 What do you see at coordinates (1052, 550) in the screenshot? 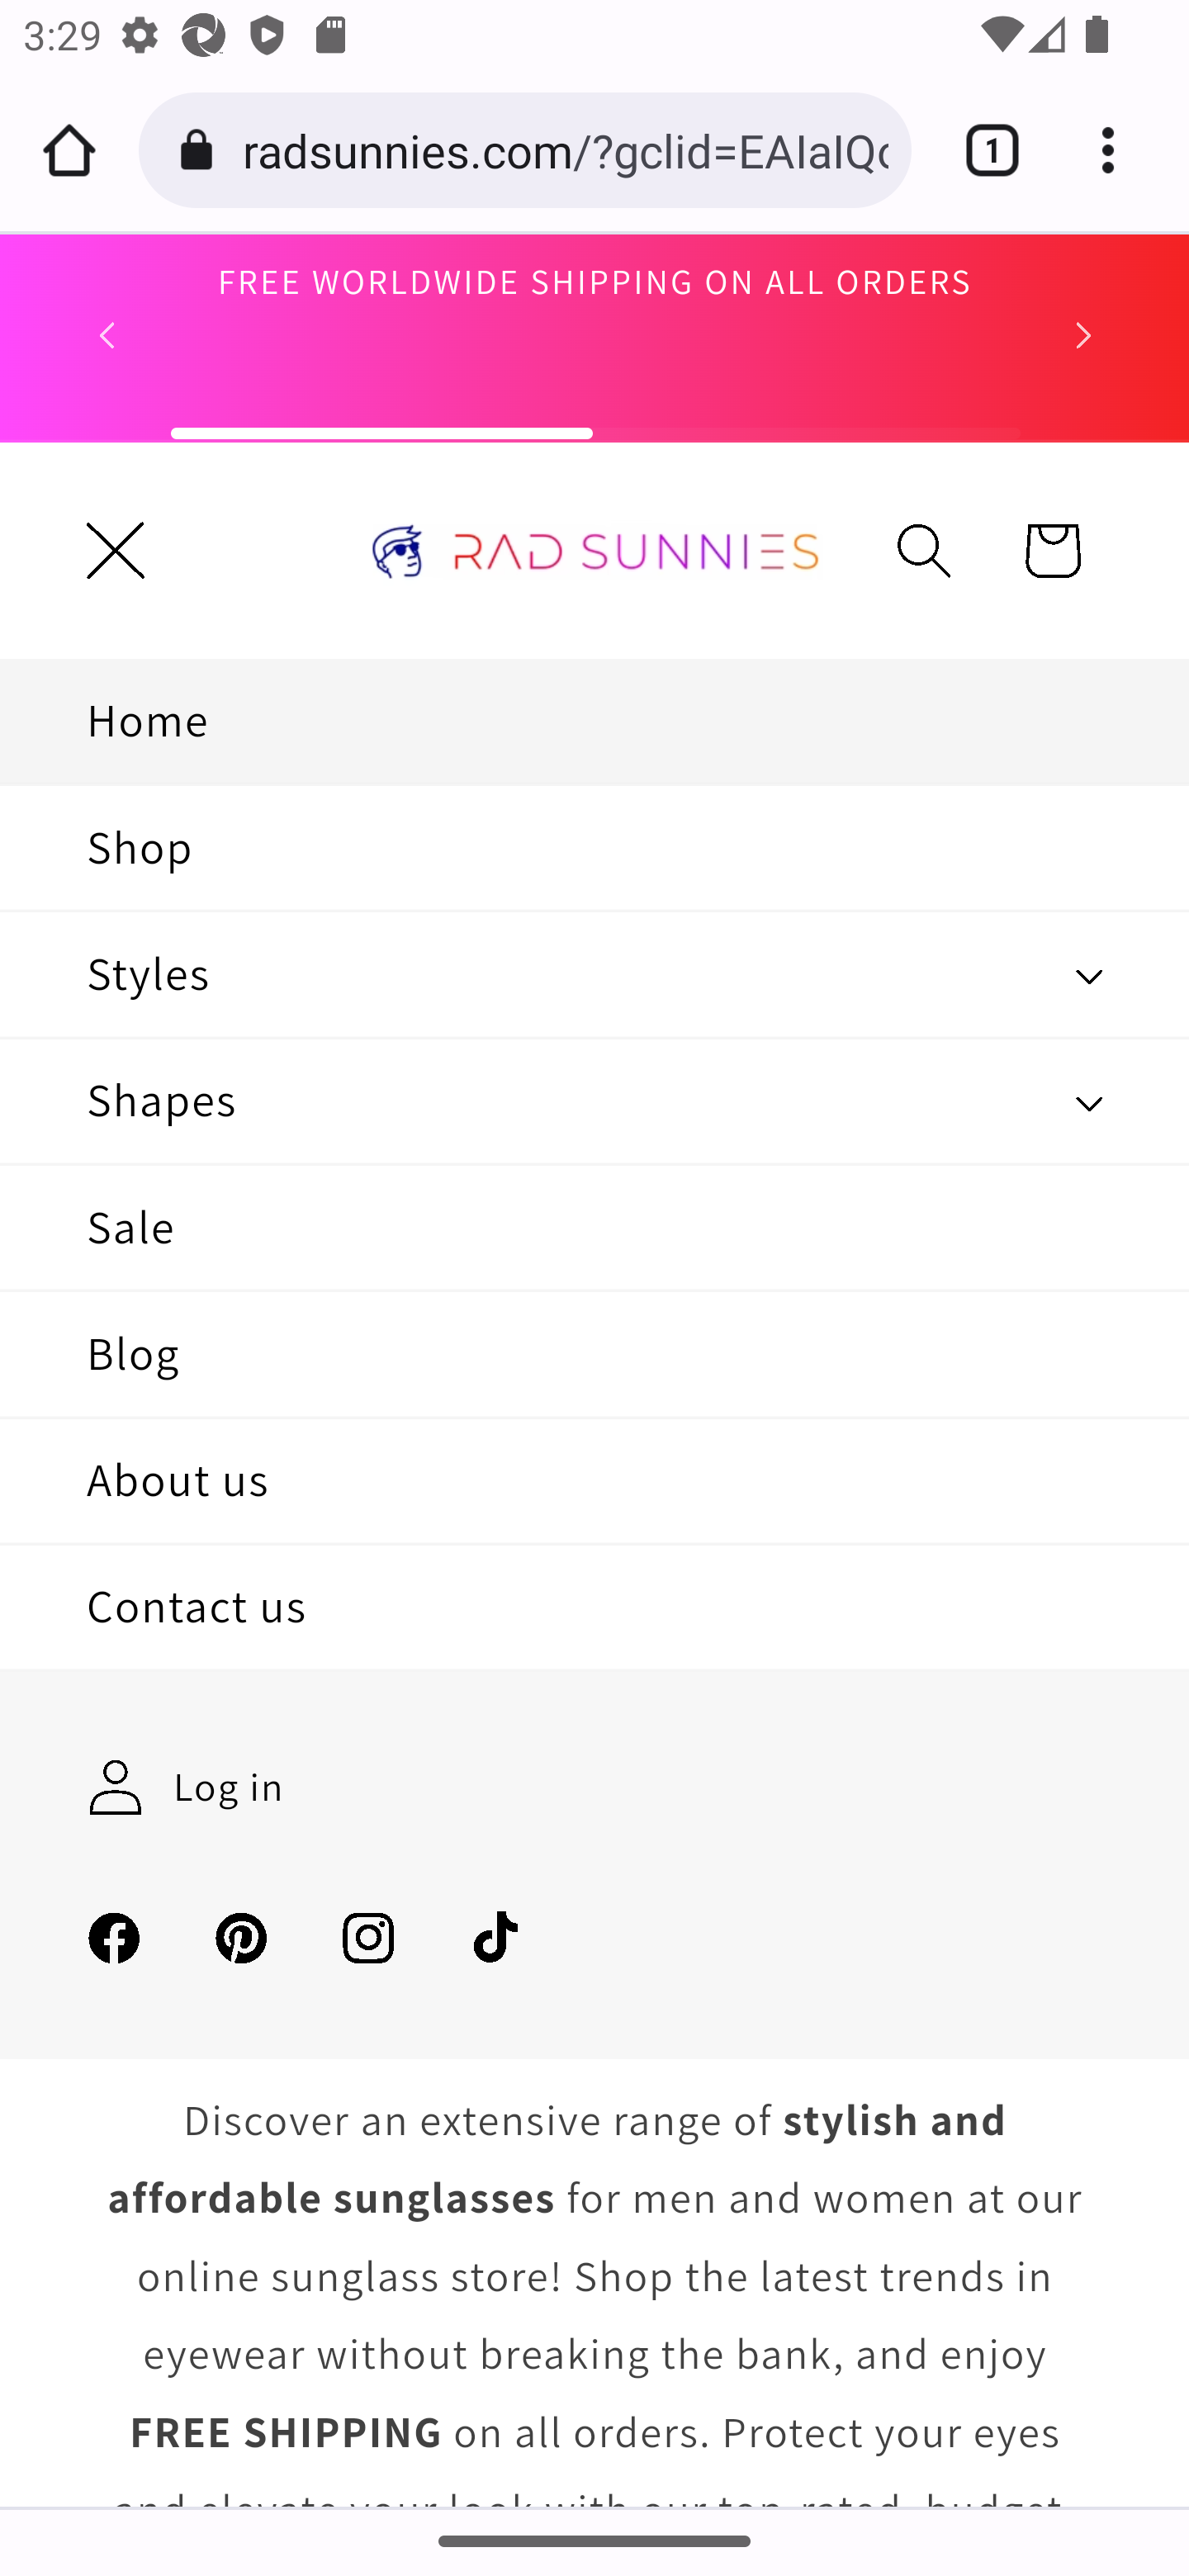
I see `Cart` at bounding box center [1052, 550].